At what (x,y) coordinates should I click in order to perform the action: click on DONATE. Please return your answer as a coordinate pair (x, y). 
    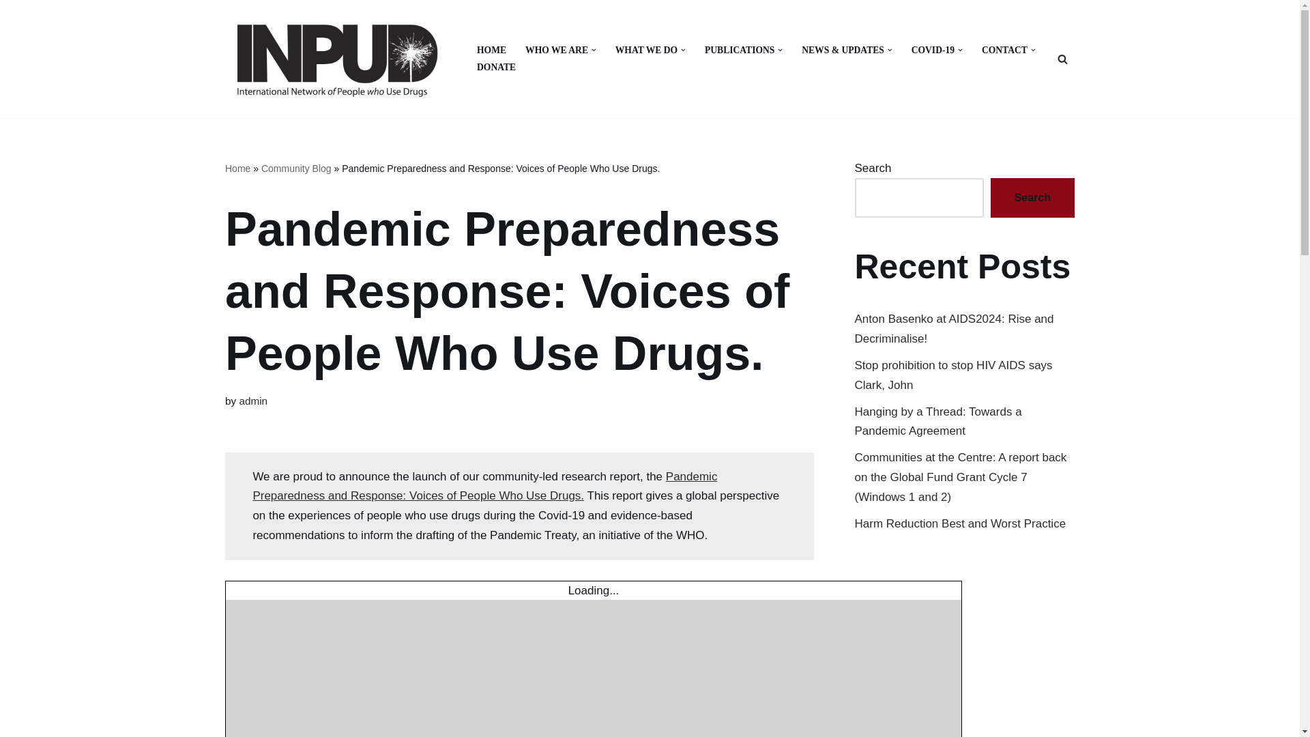
    Looking at the image, I should click on (496, 67).